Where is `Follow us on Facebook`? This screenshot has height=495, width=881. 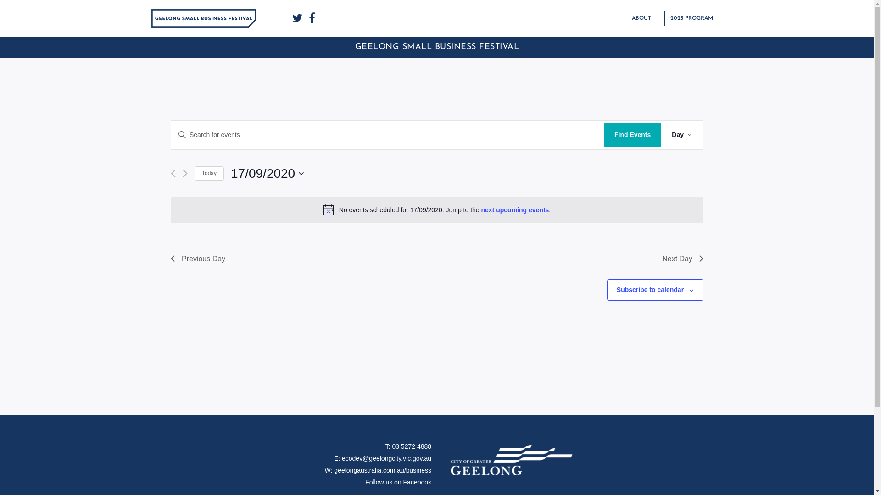
Follow us on Facebook is located at coordinates (398, 482).